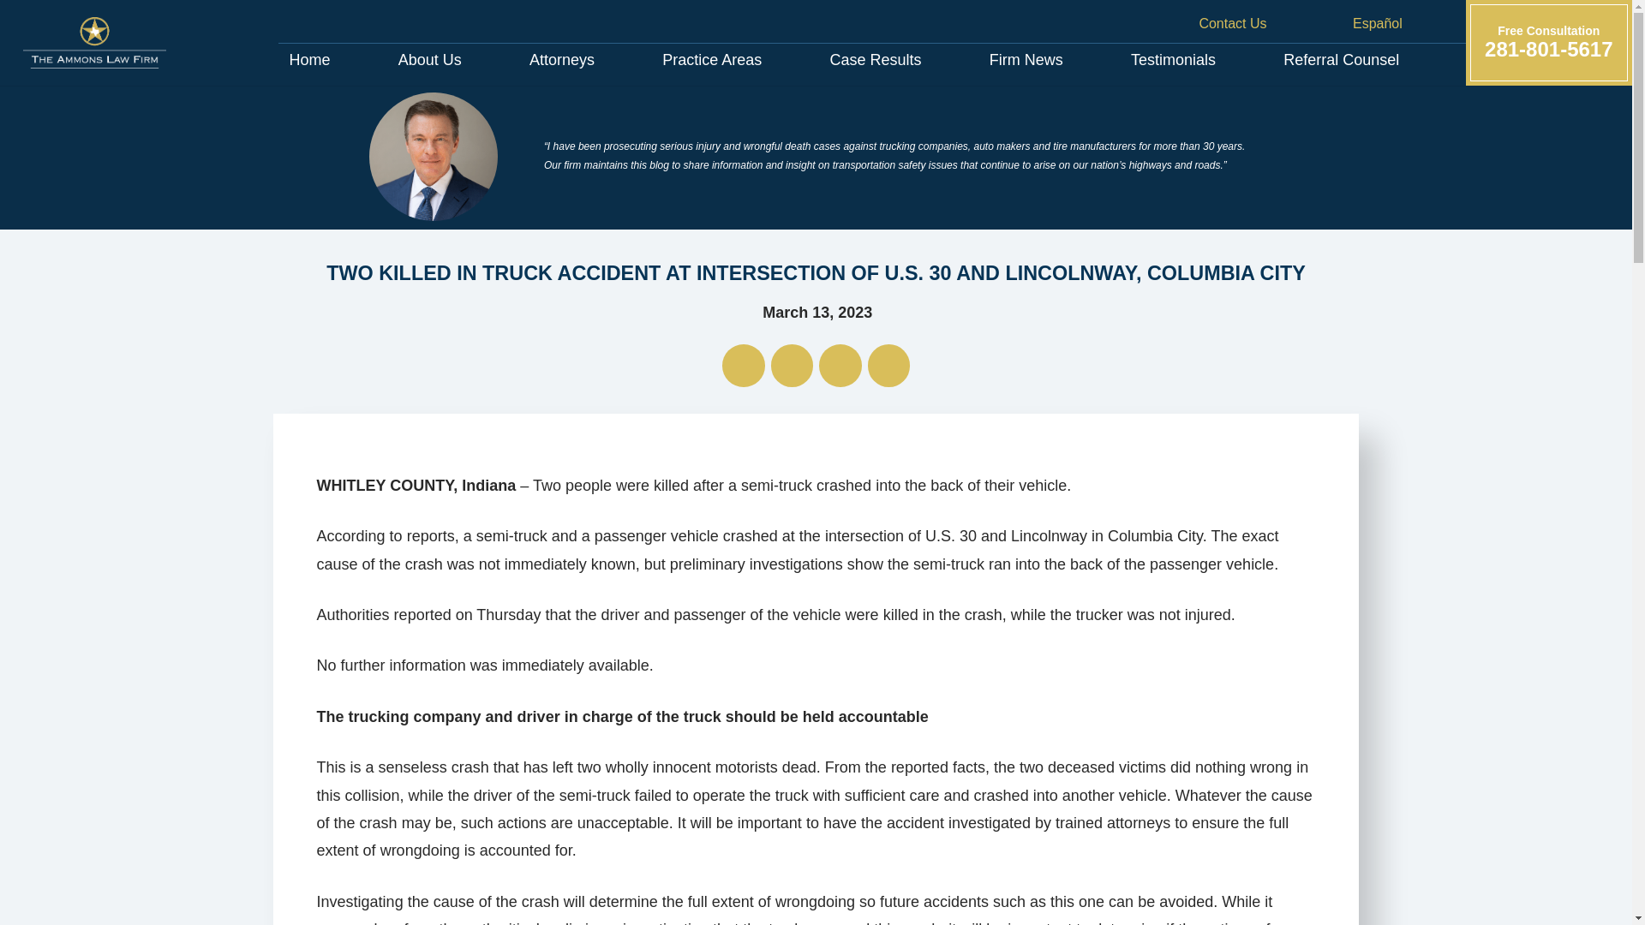 This screenshot has width=1645, height=925. Describe the element at coordinates (876, 58) in the screenshot. I see `Case Results` at that location.